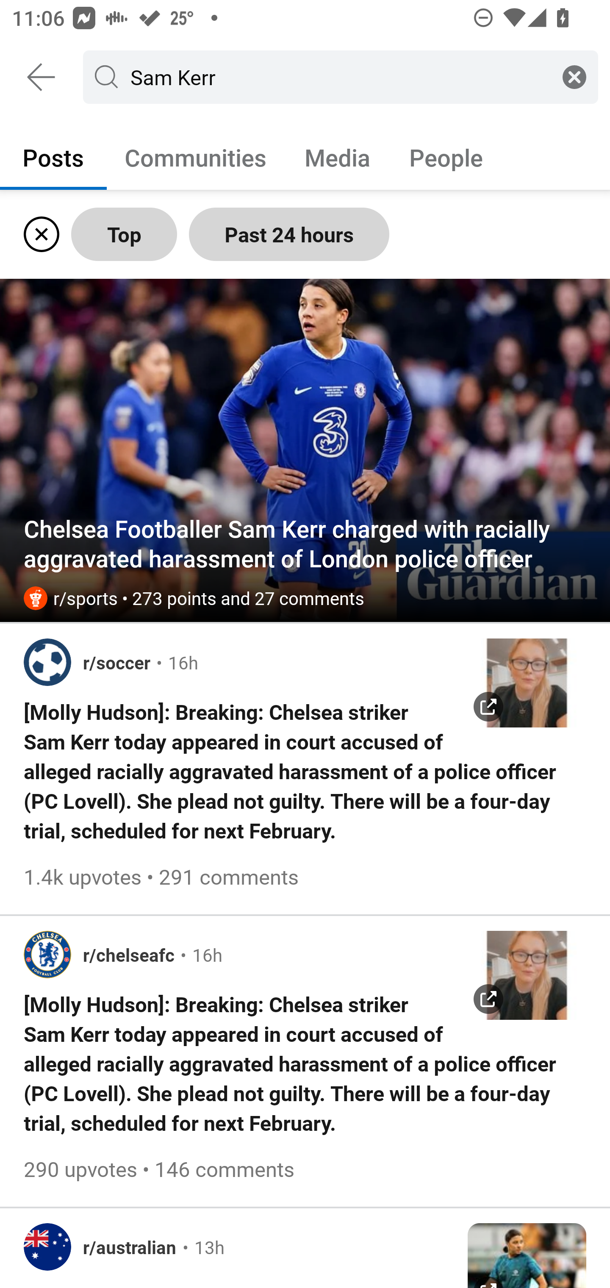  Describe the element at coordinates (338, 157) in the screenshot. I see `Media` at that location.